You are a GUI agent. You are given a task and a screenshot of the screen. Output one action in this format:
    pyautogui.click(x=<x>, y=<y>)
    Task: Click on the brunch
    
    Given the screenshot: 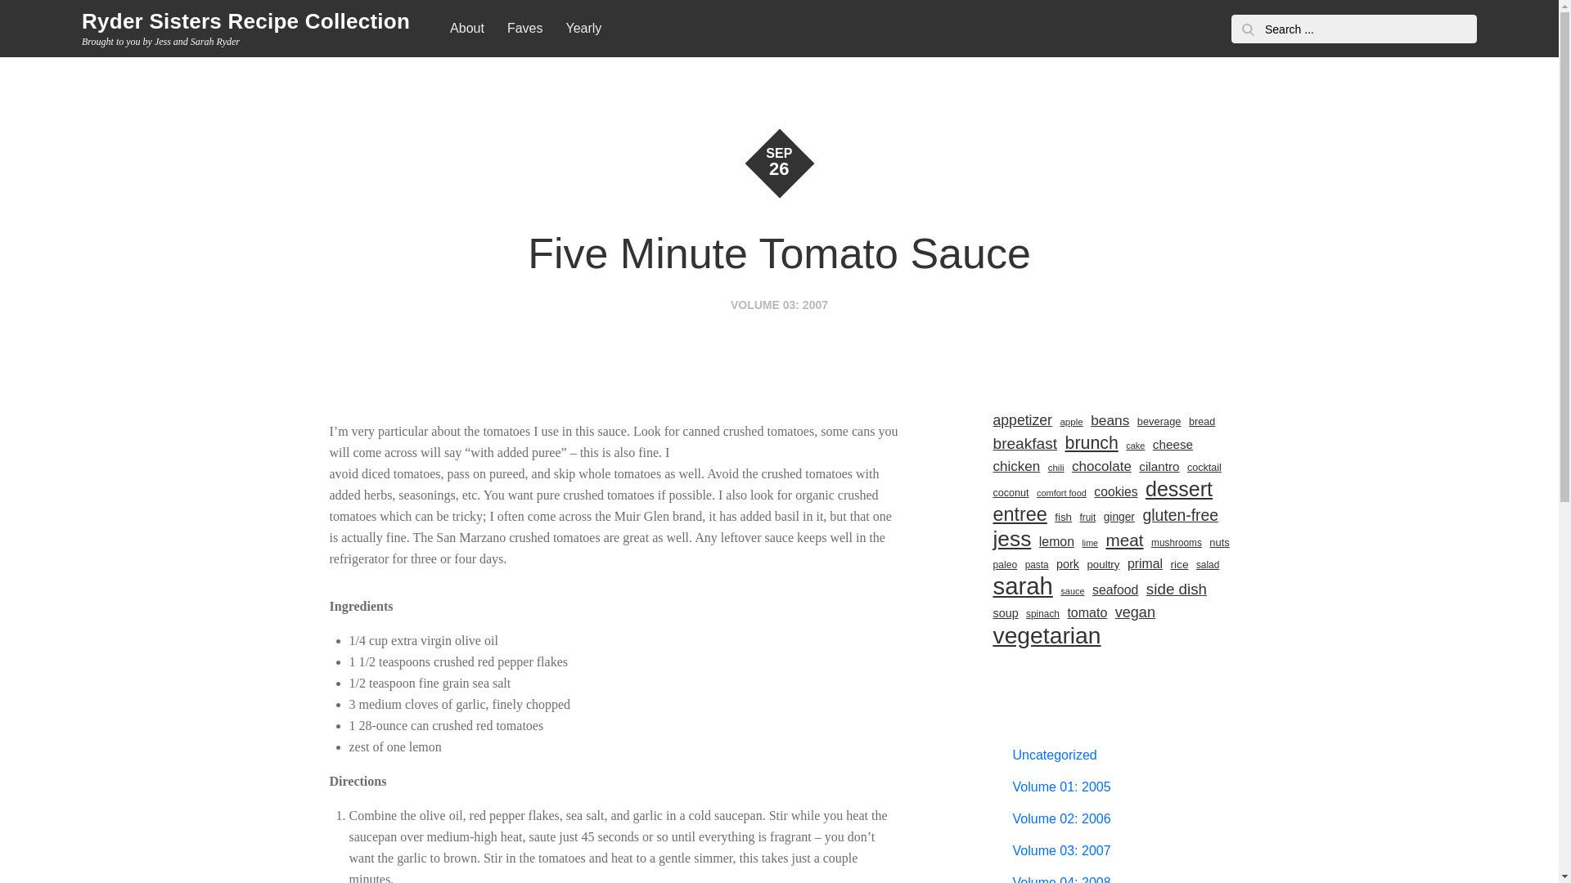 What is the action you would take?
    pyautogui.click(x=1092, y=443)
    